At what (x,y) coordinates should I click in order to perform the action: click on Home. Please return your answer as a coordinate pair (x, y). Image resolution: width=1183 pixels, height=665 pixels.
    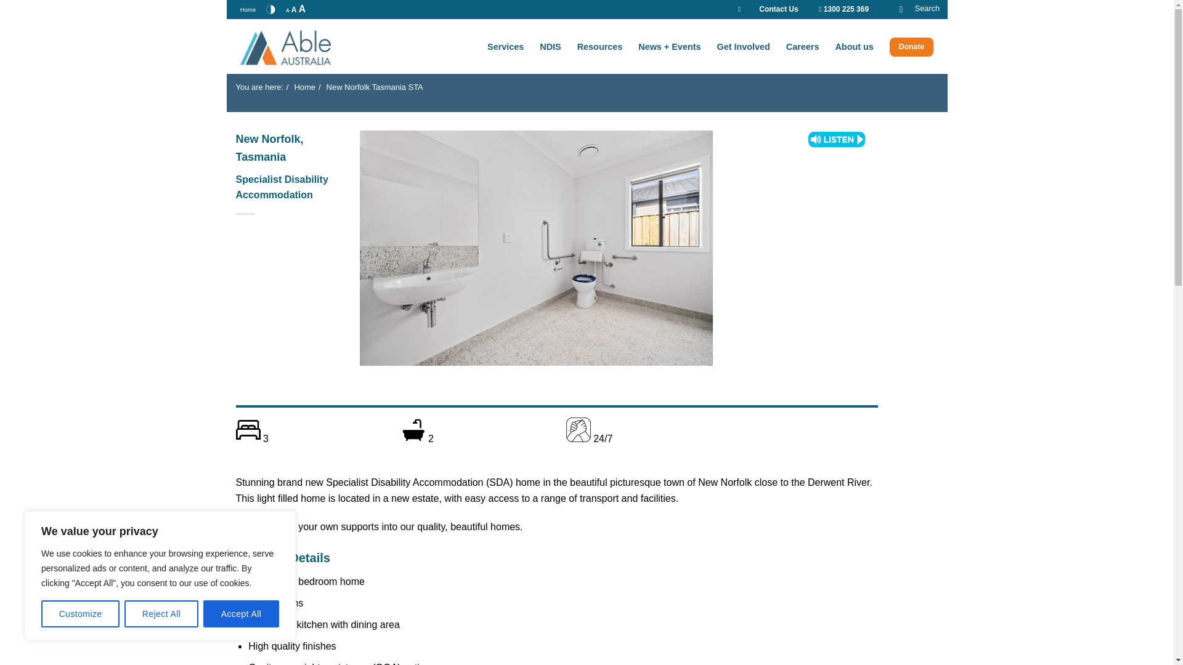
    Looking at the image, I should click on (304, 87).